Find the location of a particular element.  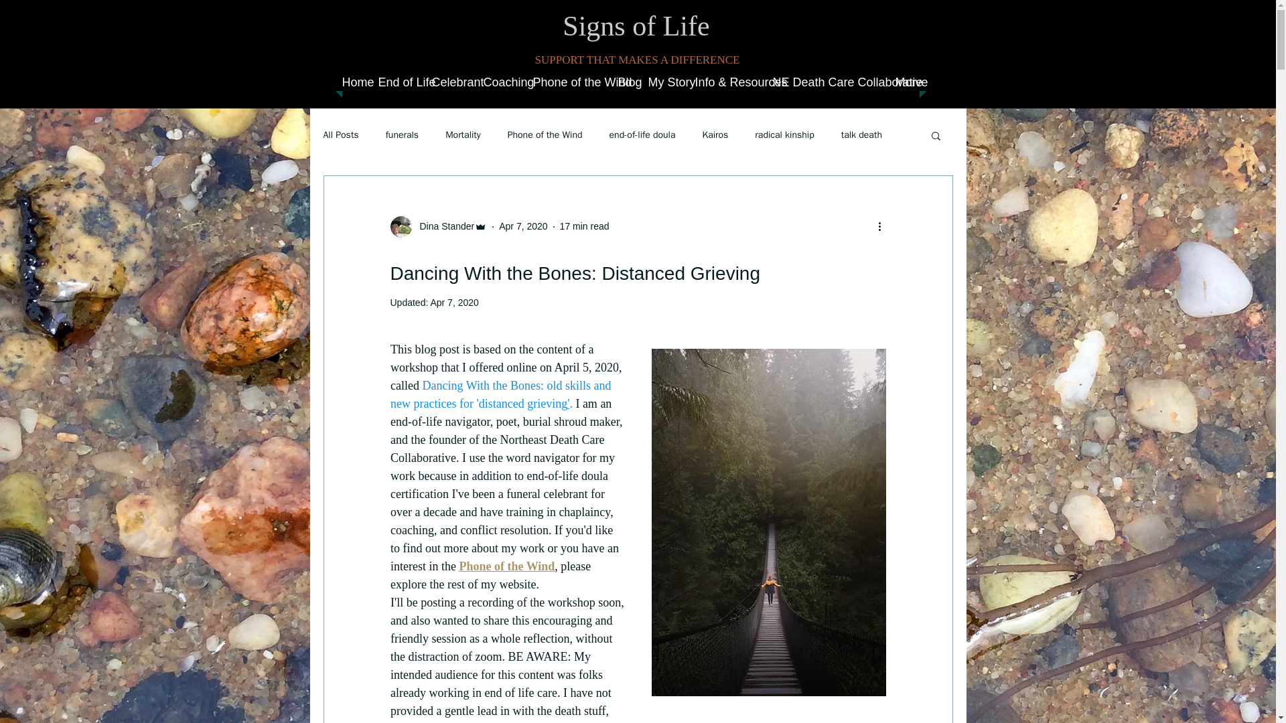

radical kinship is located at coordinates (784, 134).